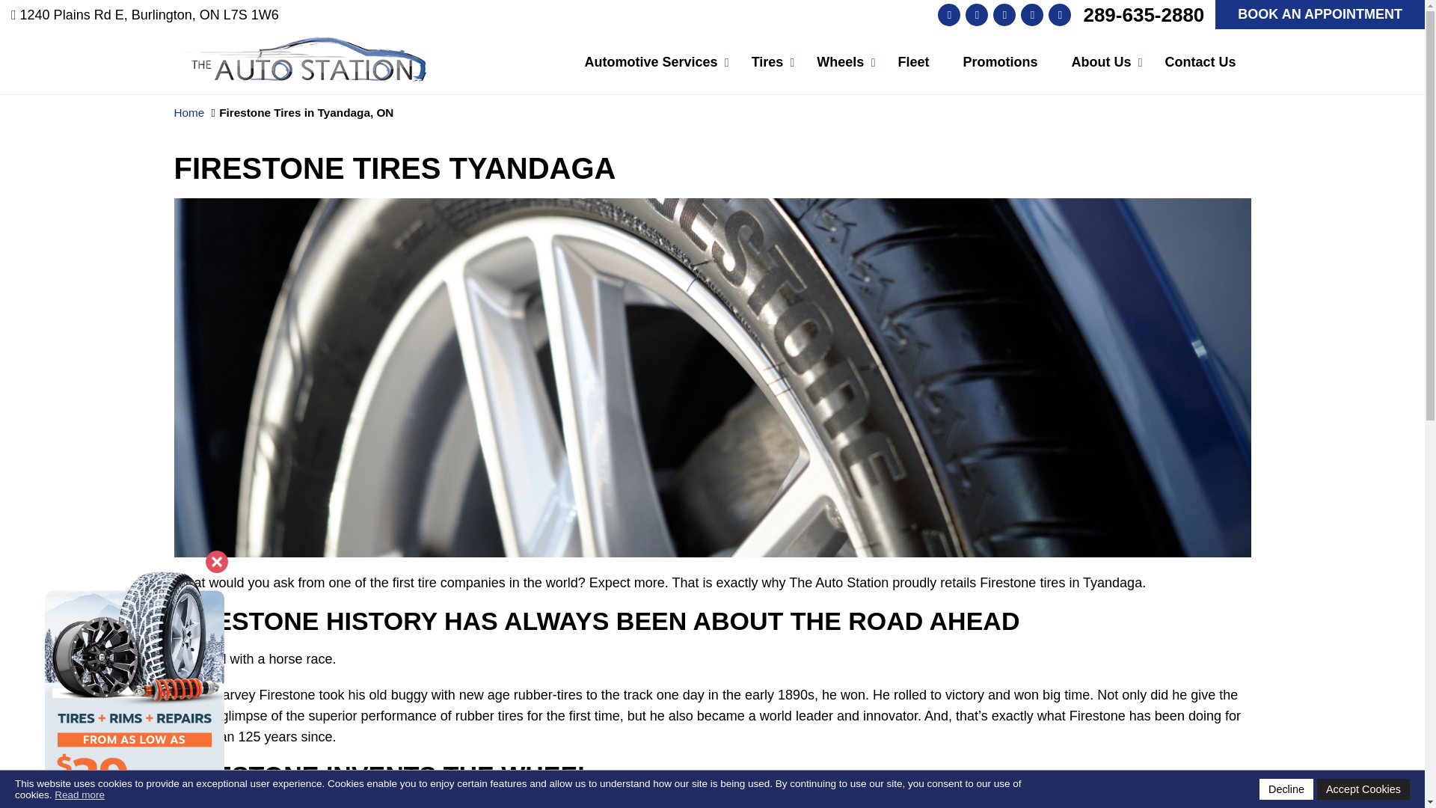 This screenshot has width=1436, height=808. Describe the element at coordinates (651, 62) in the screenshot. I see `Automotive Services` at that location.